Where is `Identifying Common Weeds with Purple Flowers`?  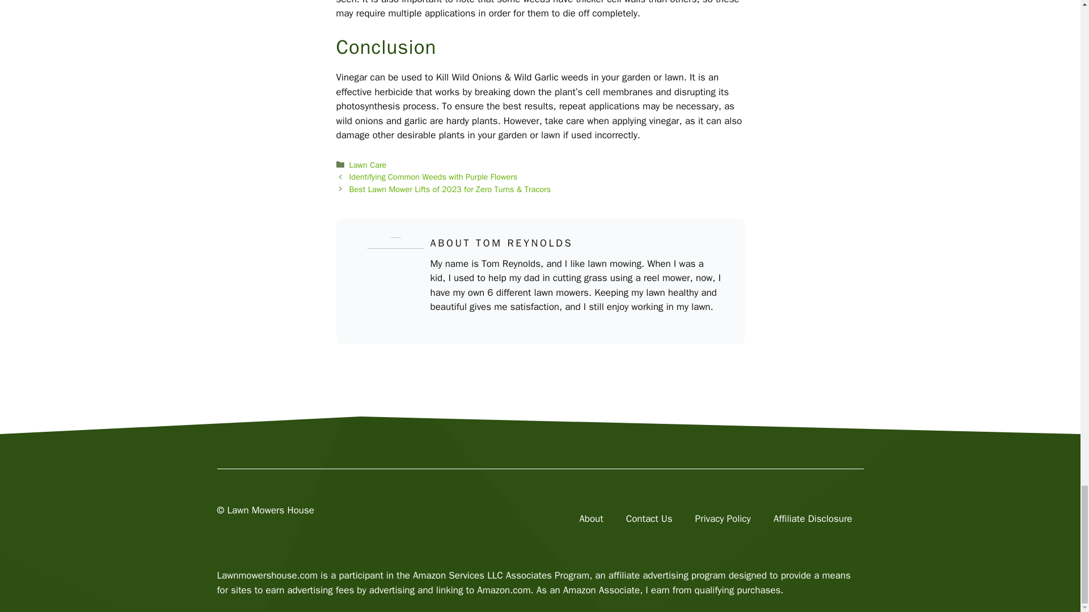
Identifying Common Weeds with Purple Flowers is located at coordinates (433, 177).